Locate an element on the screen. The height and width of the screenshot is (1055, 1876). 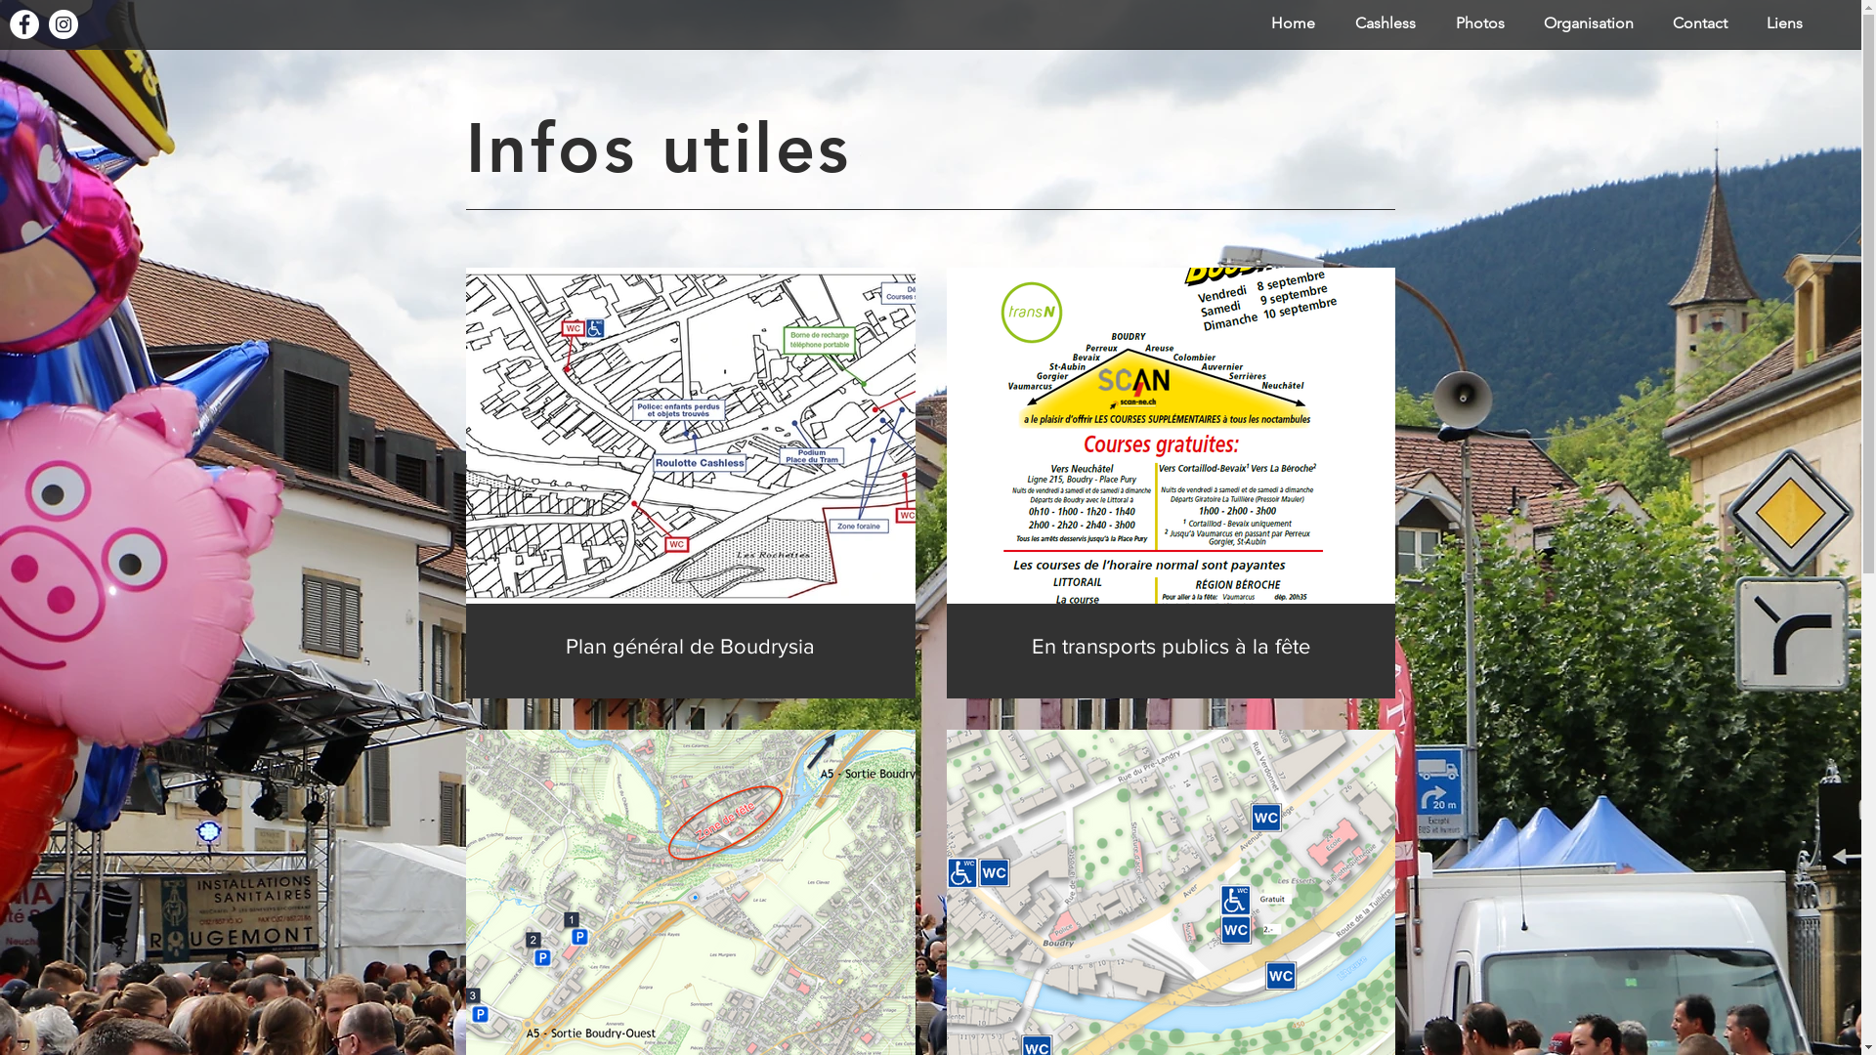
Liens is located at coordinates (1784, 23).